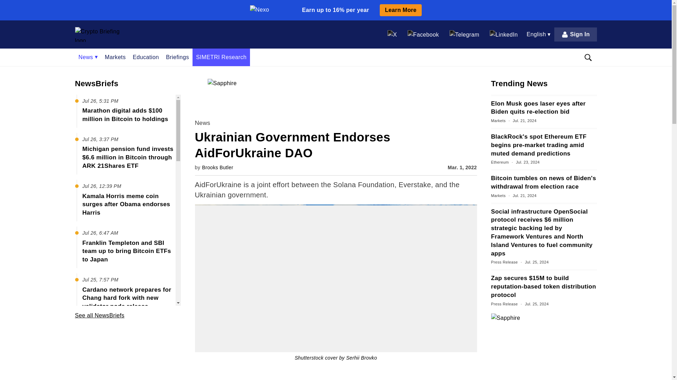  I want to click on Learn More, so click(401, 10).